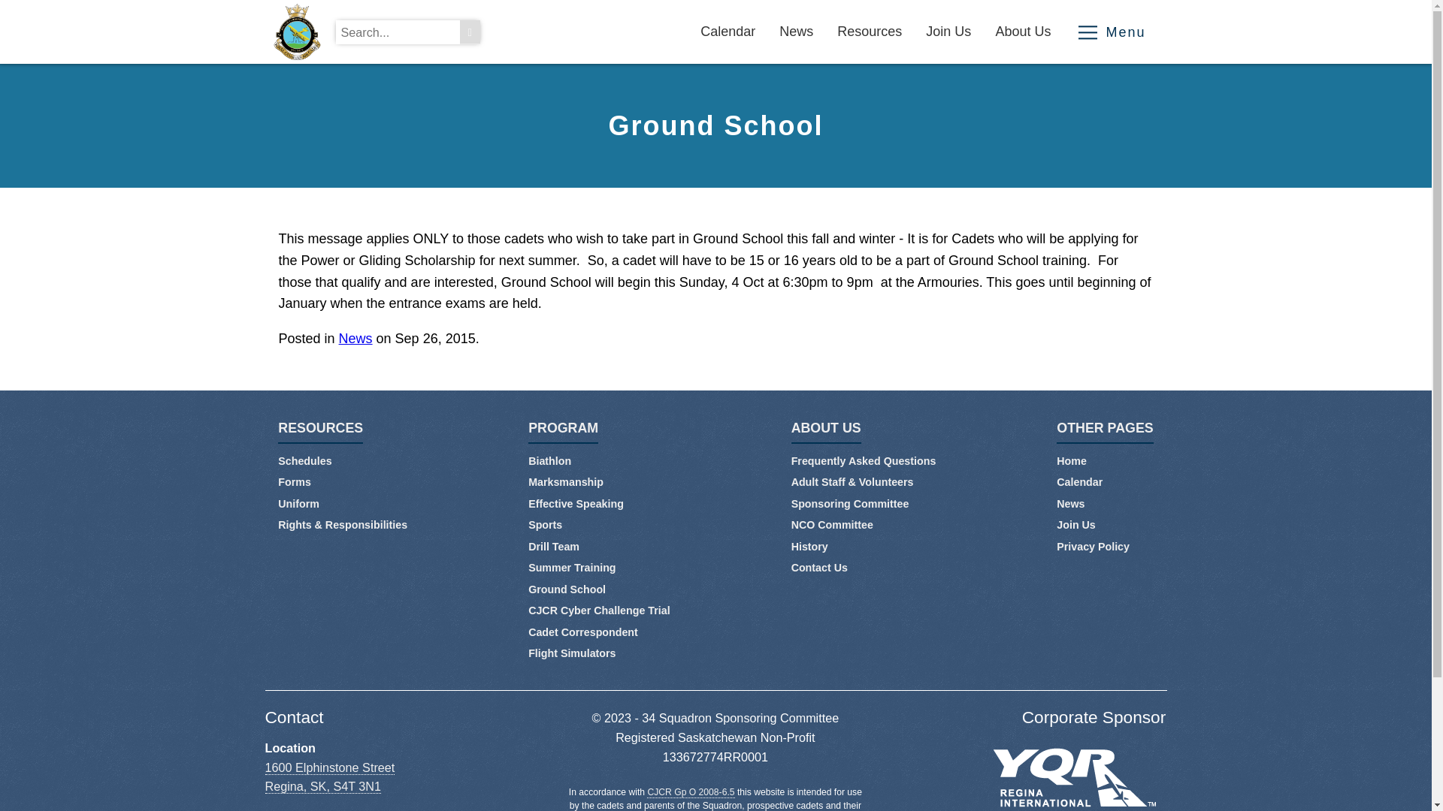 This screenshot has width=1443, height=811. Describe the element at coordinates (797, 32) in the screenshot. I see `News` at that location.